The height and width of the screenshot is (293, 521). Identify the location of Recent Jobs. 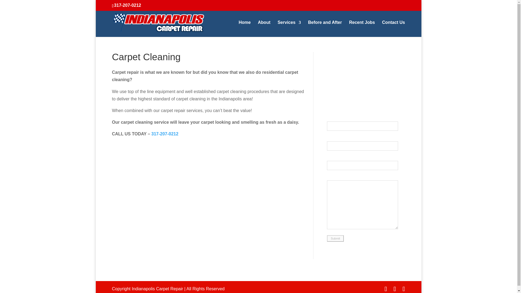
(362, 29).